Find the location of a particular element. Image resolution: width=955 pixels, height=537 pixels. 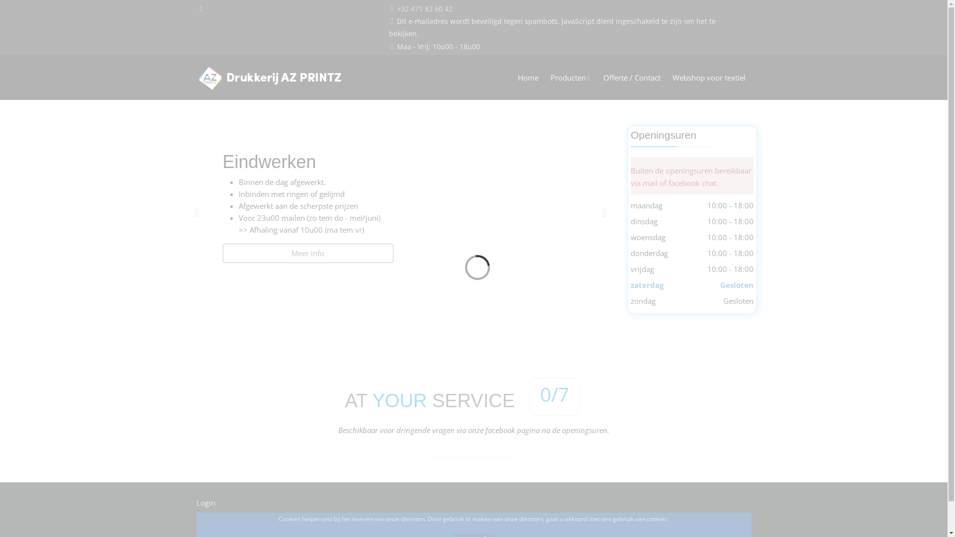

+32 471 82 60 42 is located at coordinates (425, 9).